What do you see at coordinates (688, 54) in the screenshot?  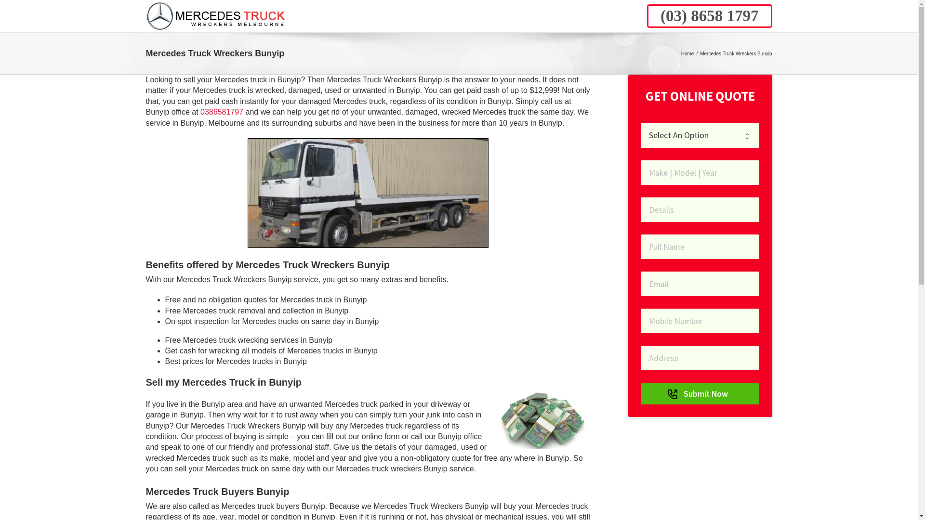 I see `Home` at bounding box center [688, 54].